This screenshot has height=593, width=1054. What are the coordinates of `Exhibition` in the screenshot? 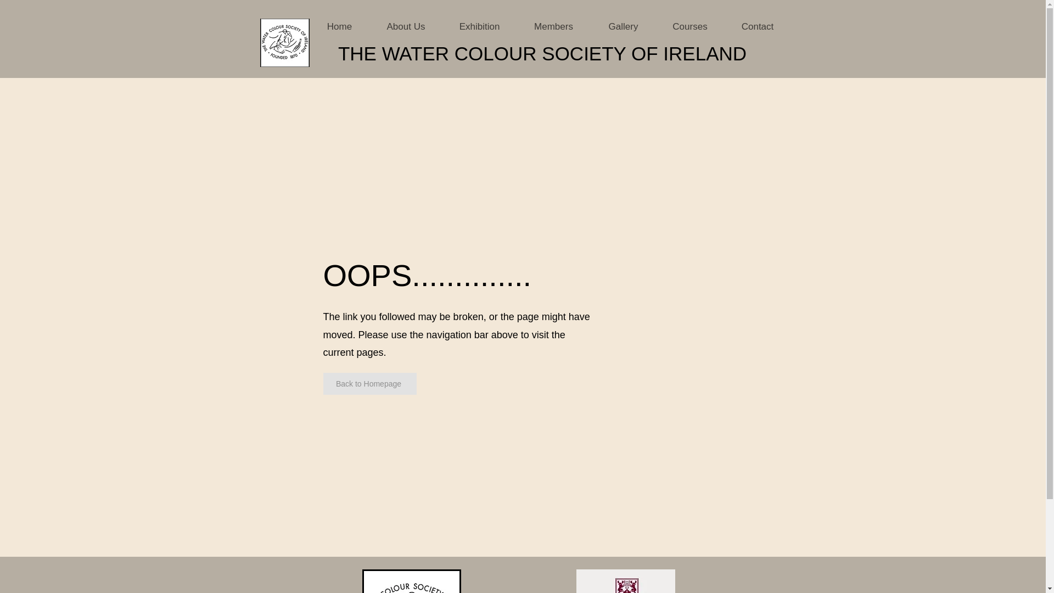 It's located at (480, 27).